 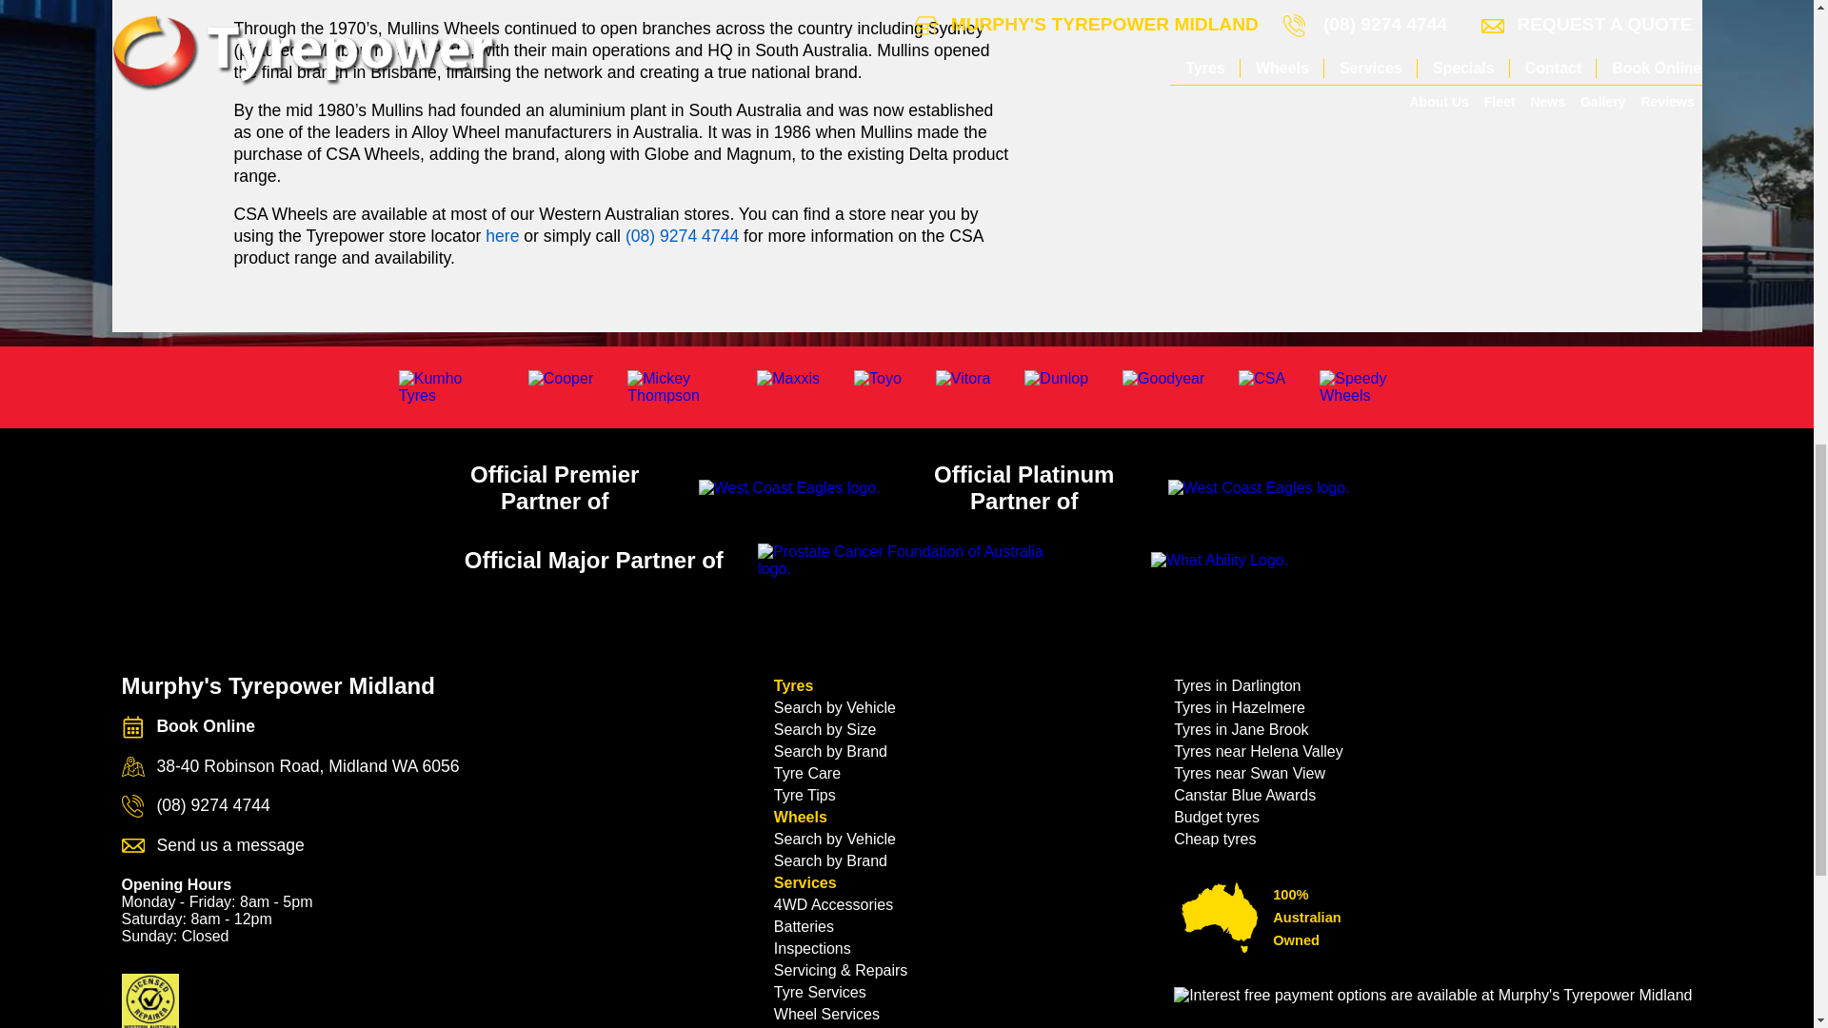 I want to click on Tyrepower are the Official Sponsor of the Perth Wildcats., so click(x=1259, y=487).